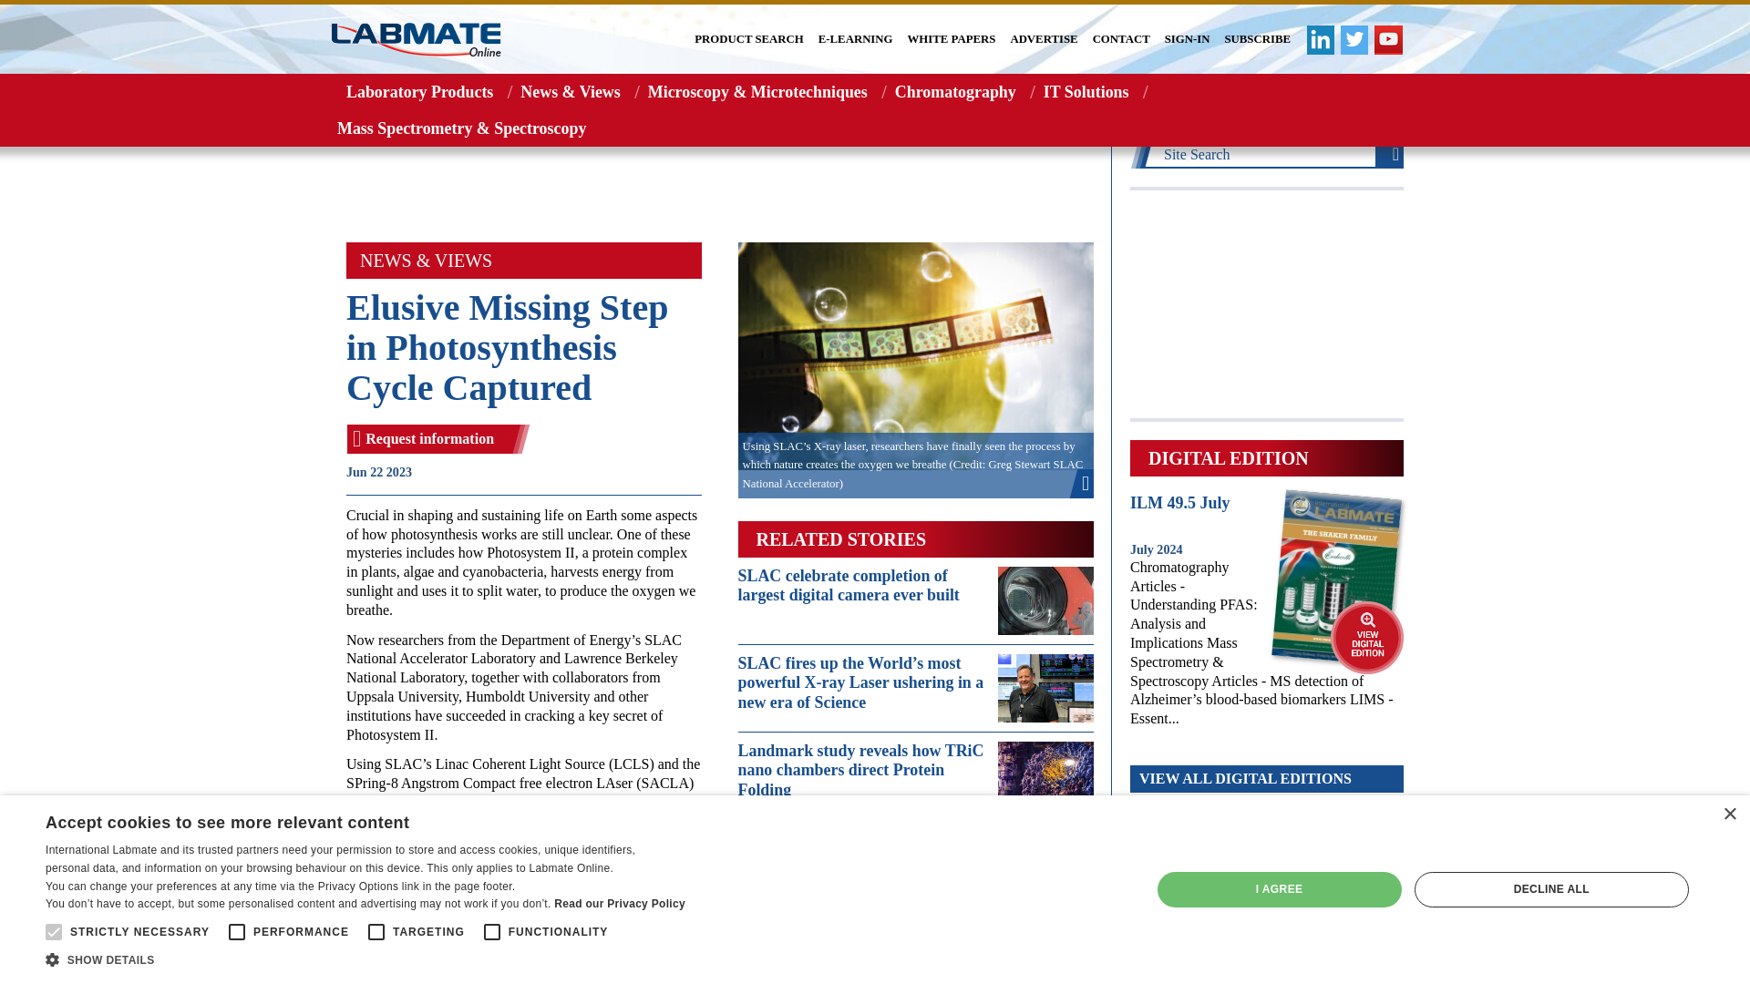 This screenshot has height=984, width=1750. What do you see at coordinates (855, 39) in the screenshot?
I see `E-LEARNING` at bounding box center [855, 39].